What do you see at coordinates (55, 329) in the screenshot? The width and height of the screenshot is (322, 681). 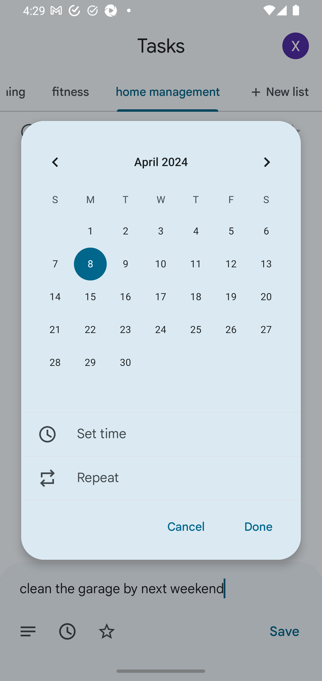 I see `21 21 April 2024` at bounding box center [55, 329].